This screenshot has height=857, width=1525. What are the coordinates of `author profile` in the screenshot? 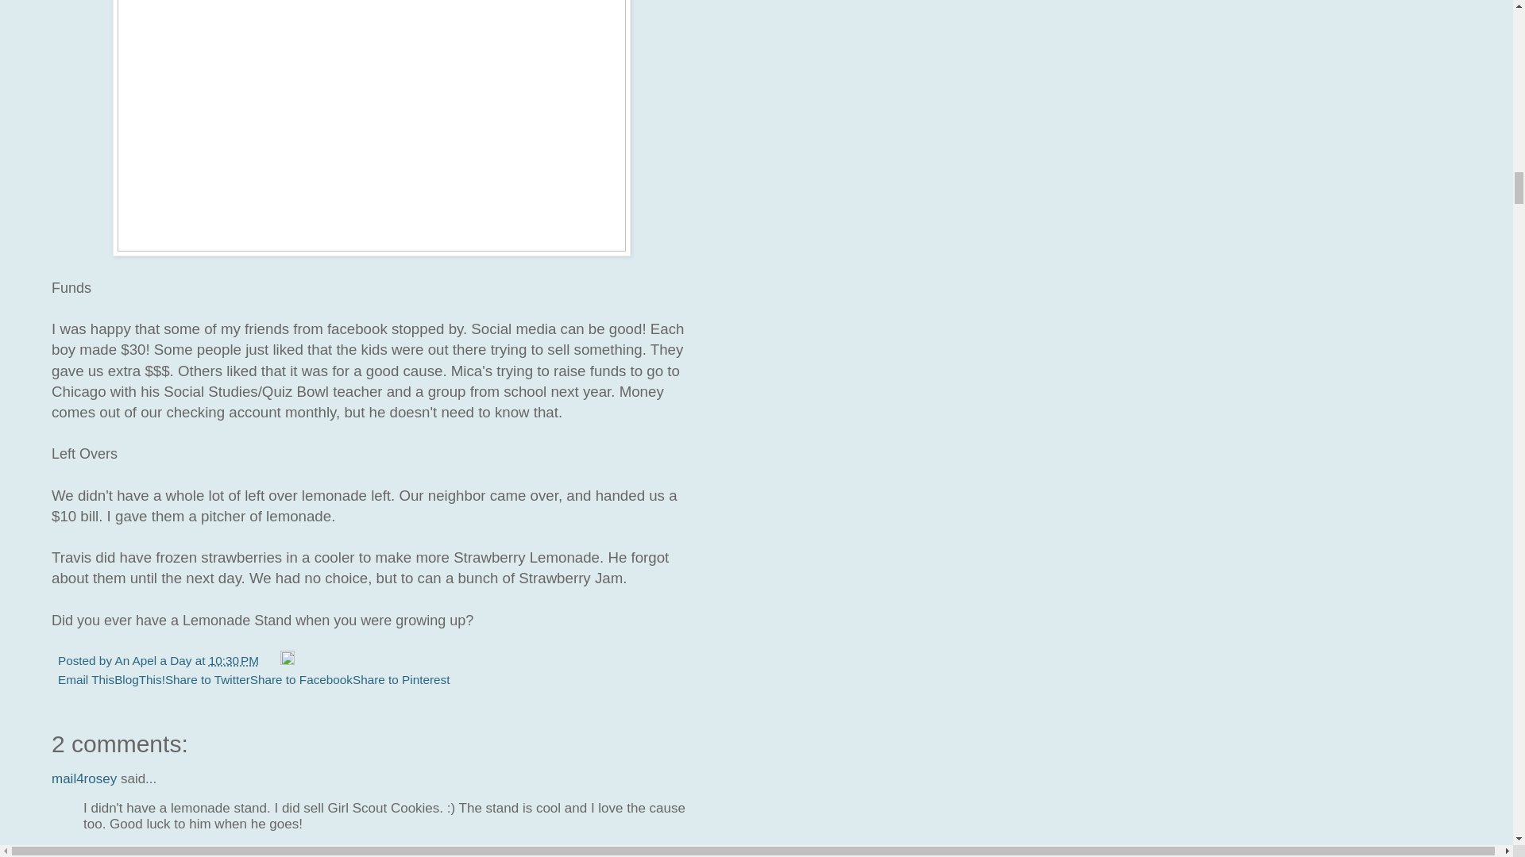 It's located at (154, 660).